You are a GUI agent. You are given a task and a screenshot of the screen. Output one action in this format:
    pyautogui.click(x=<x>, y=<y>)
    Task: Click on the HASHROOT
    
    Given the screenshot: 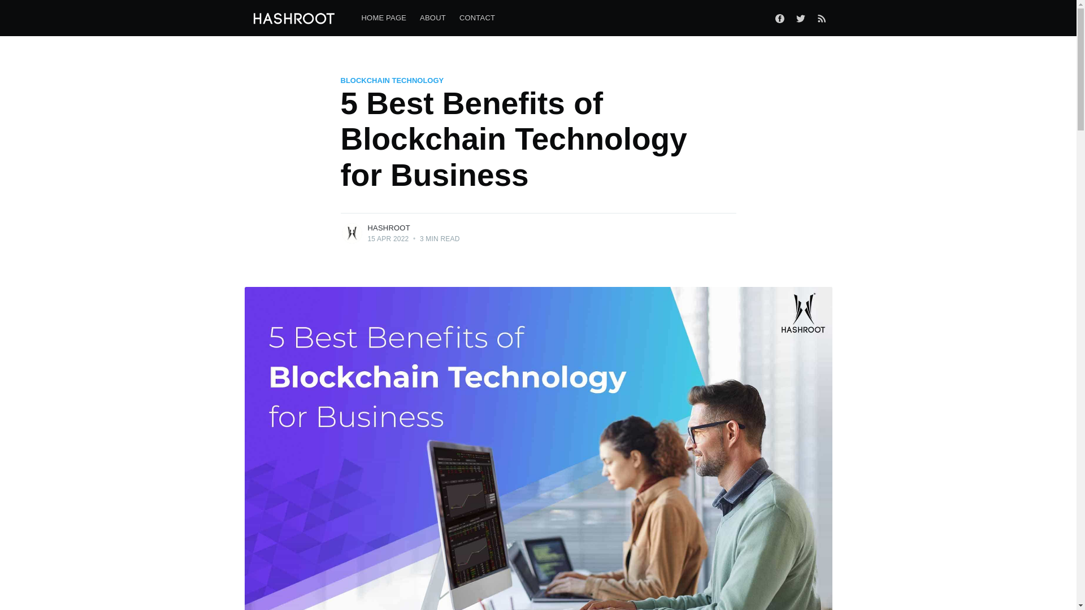 What is the action you would take?
    pyautogui.click(x=389, y=228)
    